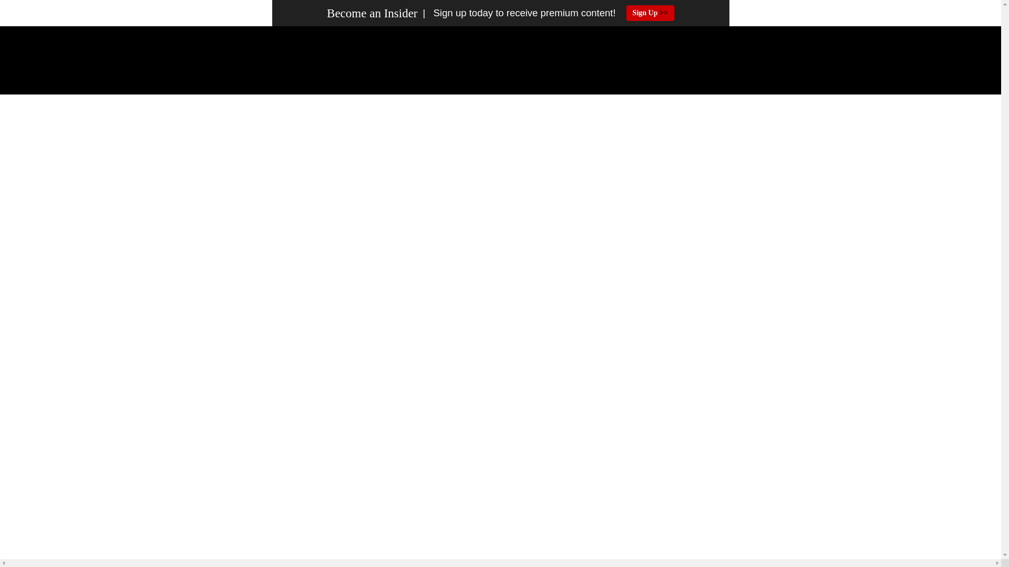  I want to click on Sign Up, so click(650, 13).